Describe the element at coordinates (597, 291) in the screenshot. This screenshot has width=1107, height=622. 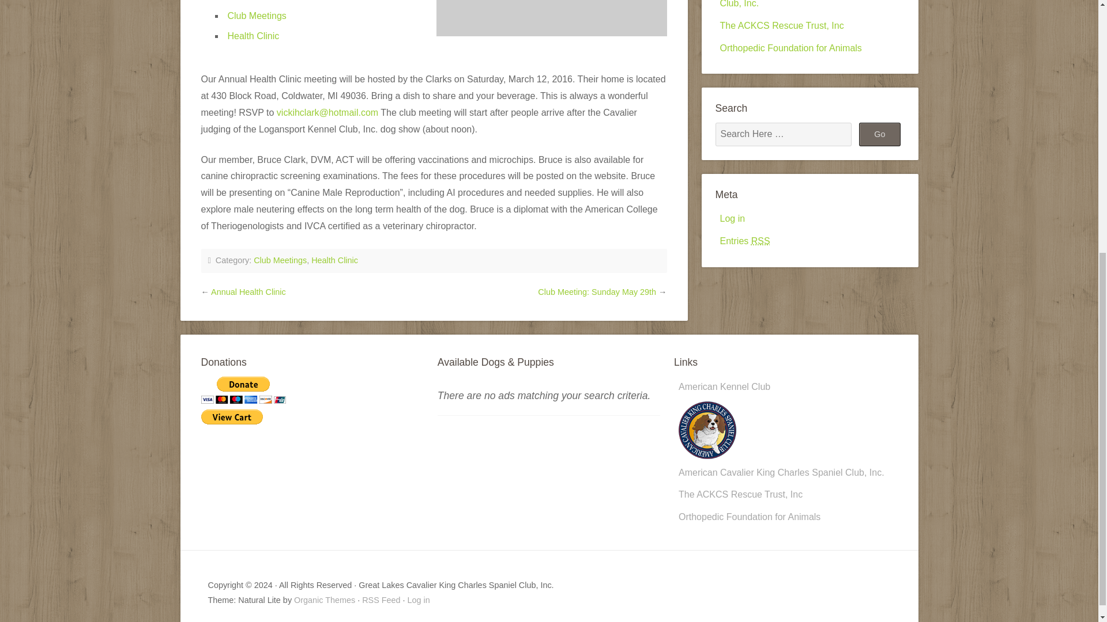
I see `Club Meeting: Sunday May 29th` at that location.